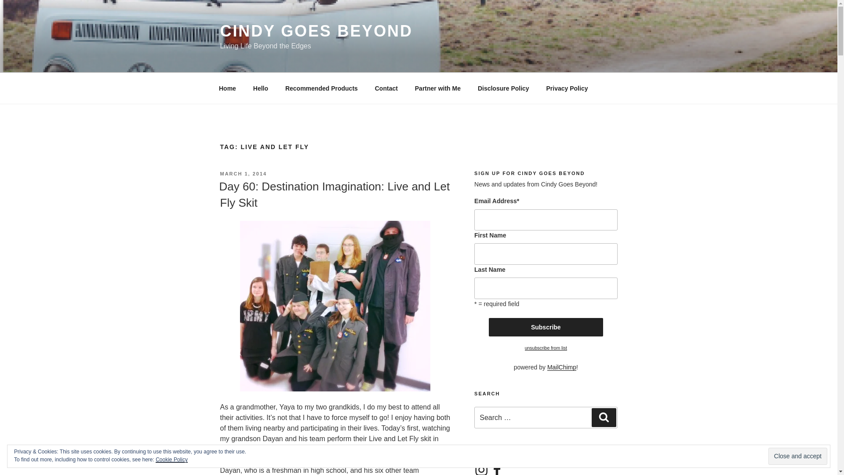 The height and width of the screenshot is (475, 844). I want to click on Facebook, so click(497, 469).